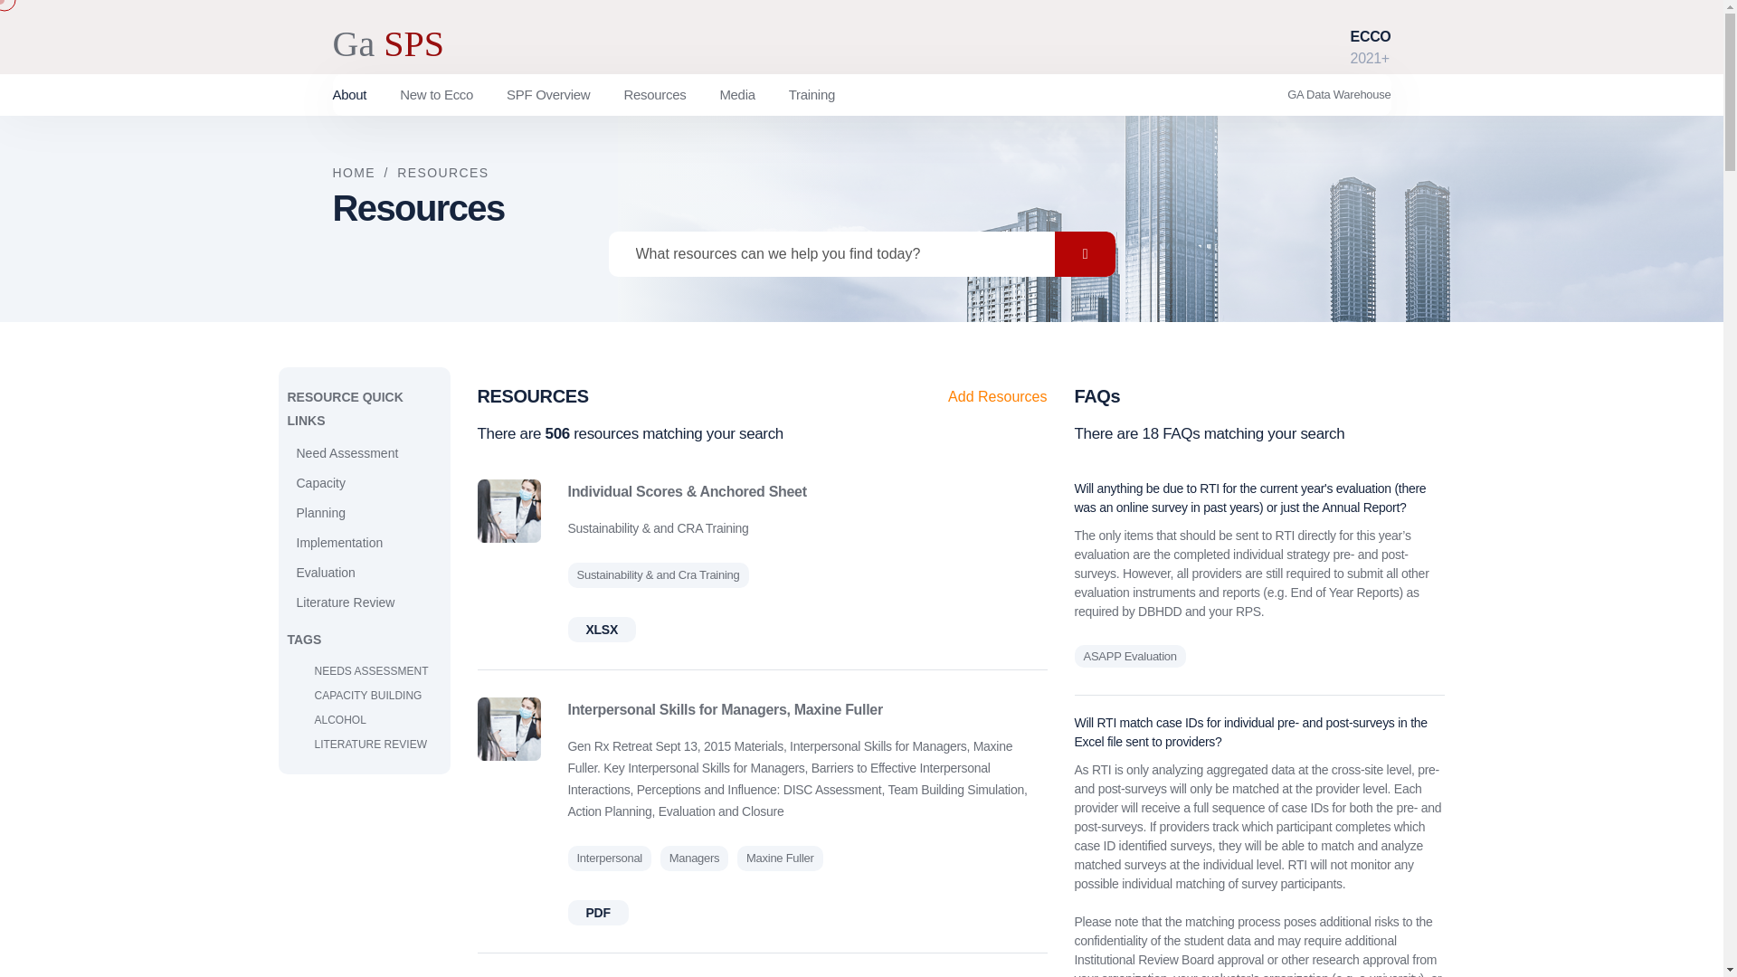 This screenshot has height=977, width=1737. What do you see at coordinates (548, 94) in the screenshot?
I see `SPF Overview` at bounding box center [548, 94].